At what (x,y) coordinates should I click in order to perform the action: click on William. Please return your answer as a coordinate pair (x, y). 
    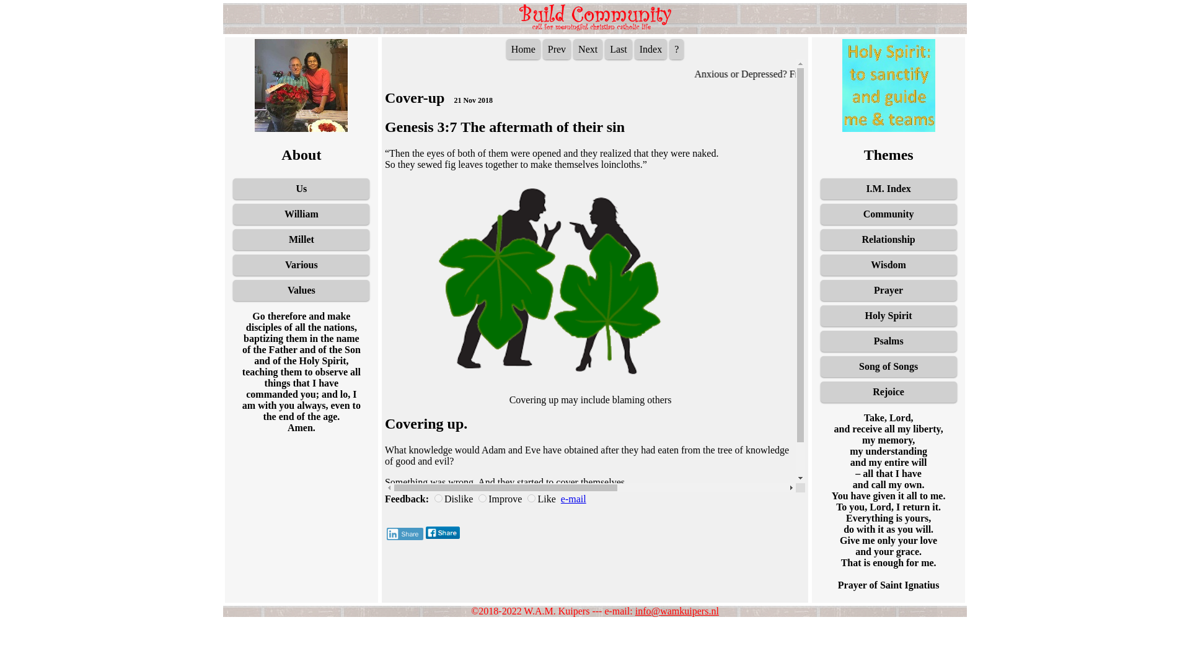
    Looking at the image, I should click on (301, 214).